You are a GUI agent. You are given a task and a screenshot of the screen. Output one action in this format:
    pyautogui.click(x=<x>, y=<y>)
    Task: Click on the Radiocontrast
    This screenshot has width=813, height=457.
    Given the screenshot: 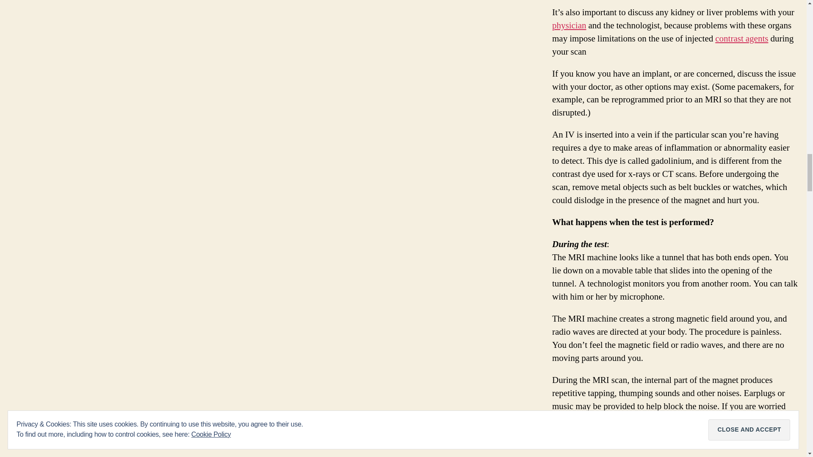 What is the action you would take?
    pyautogui.click(x=742, y=38)
    